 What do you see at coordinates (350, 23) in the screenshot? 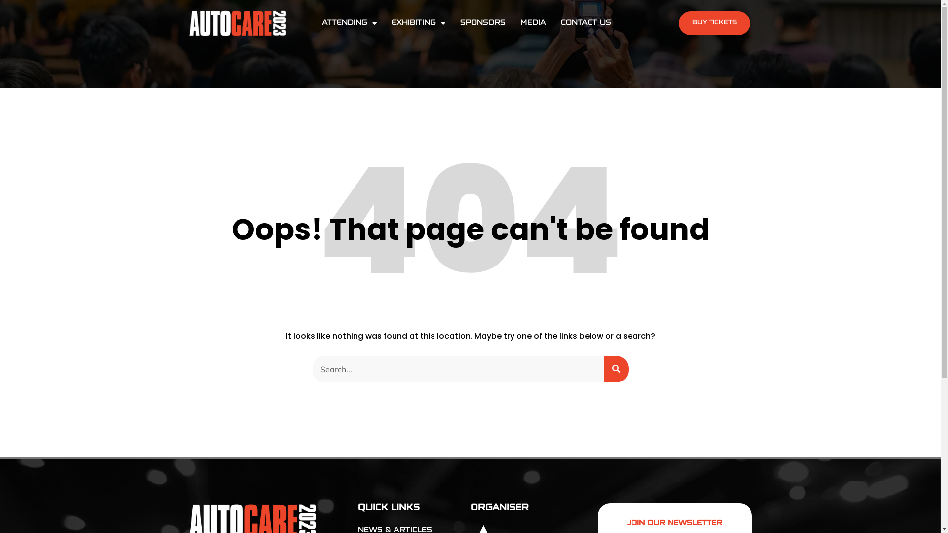
I see `ATTENDING` at bounding box center [350, 23].